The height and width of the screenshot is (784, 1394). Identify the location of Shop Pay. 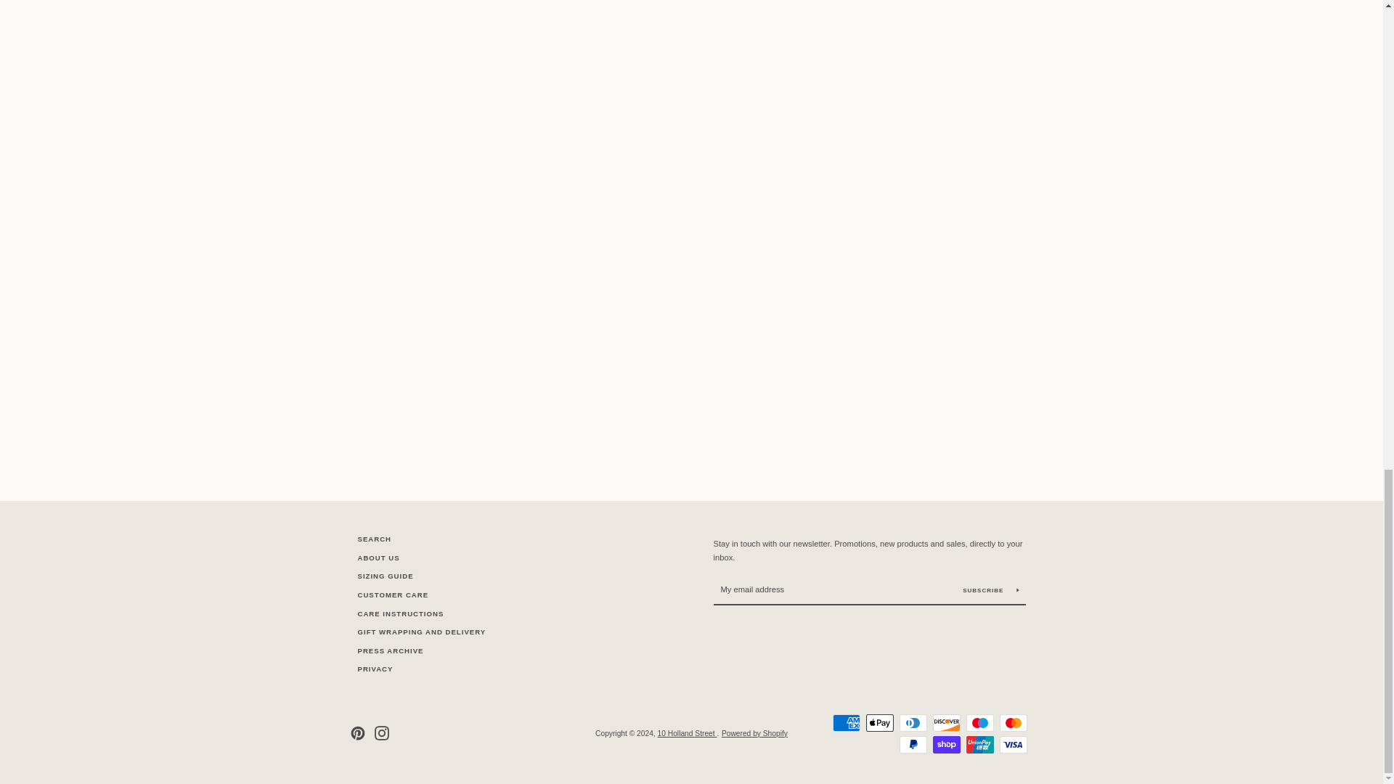
(946, 745).